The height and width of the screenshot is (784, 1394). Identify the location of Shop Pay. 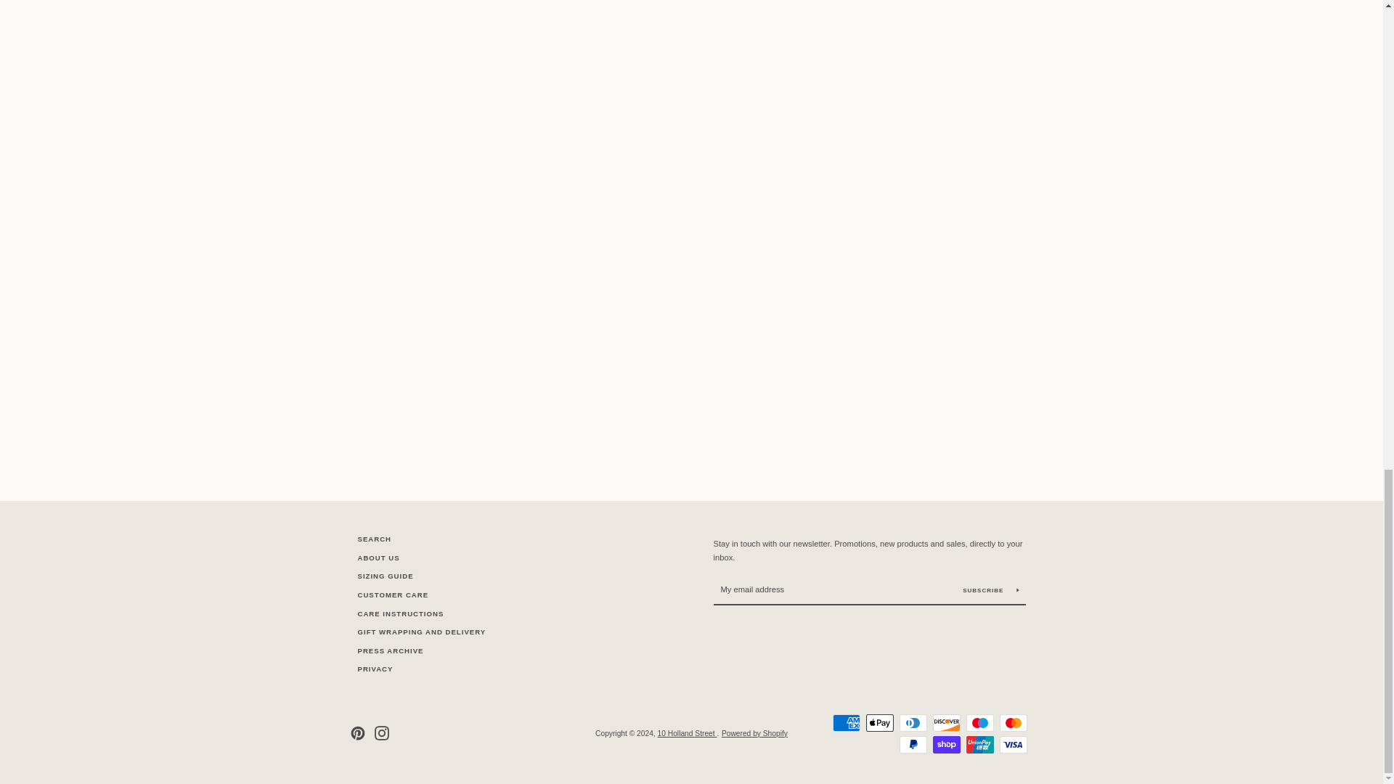
(946, 745).